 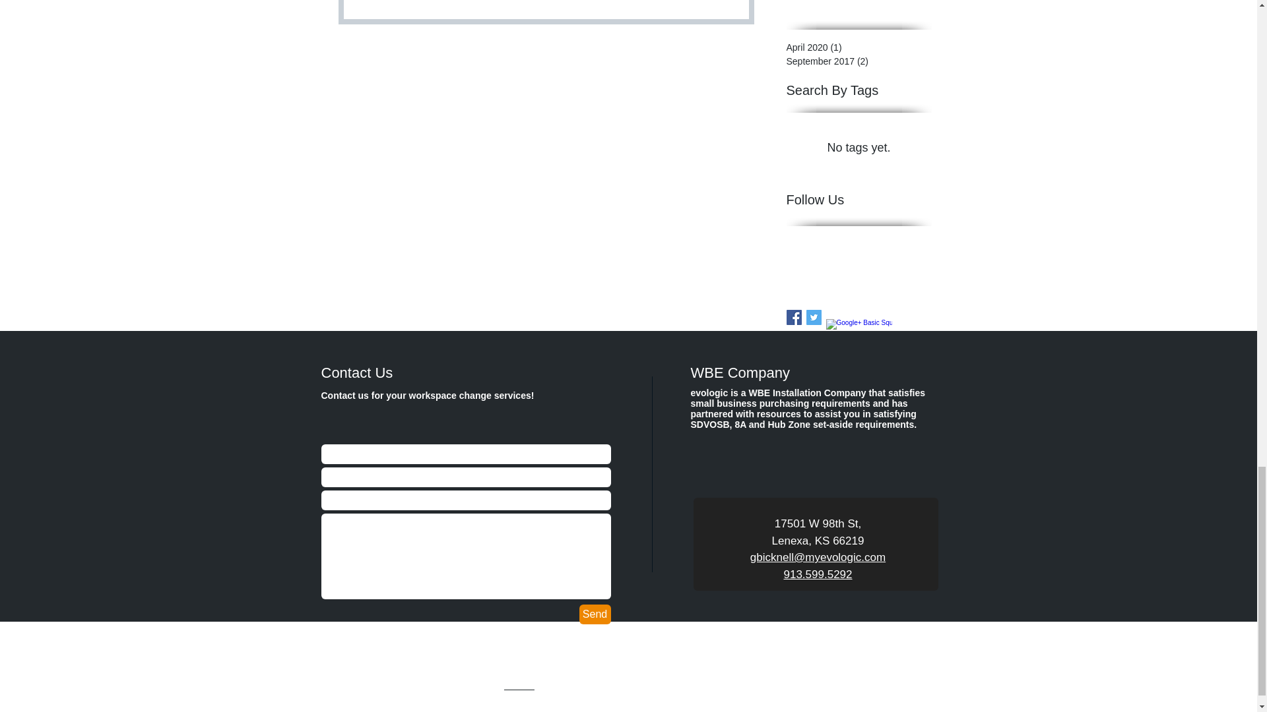 I want to click on Send, so click(x=595, y=614).